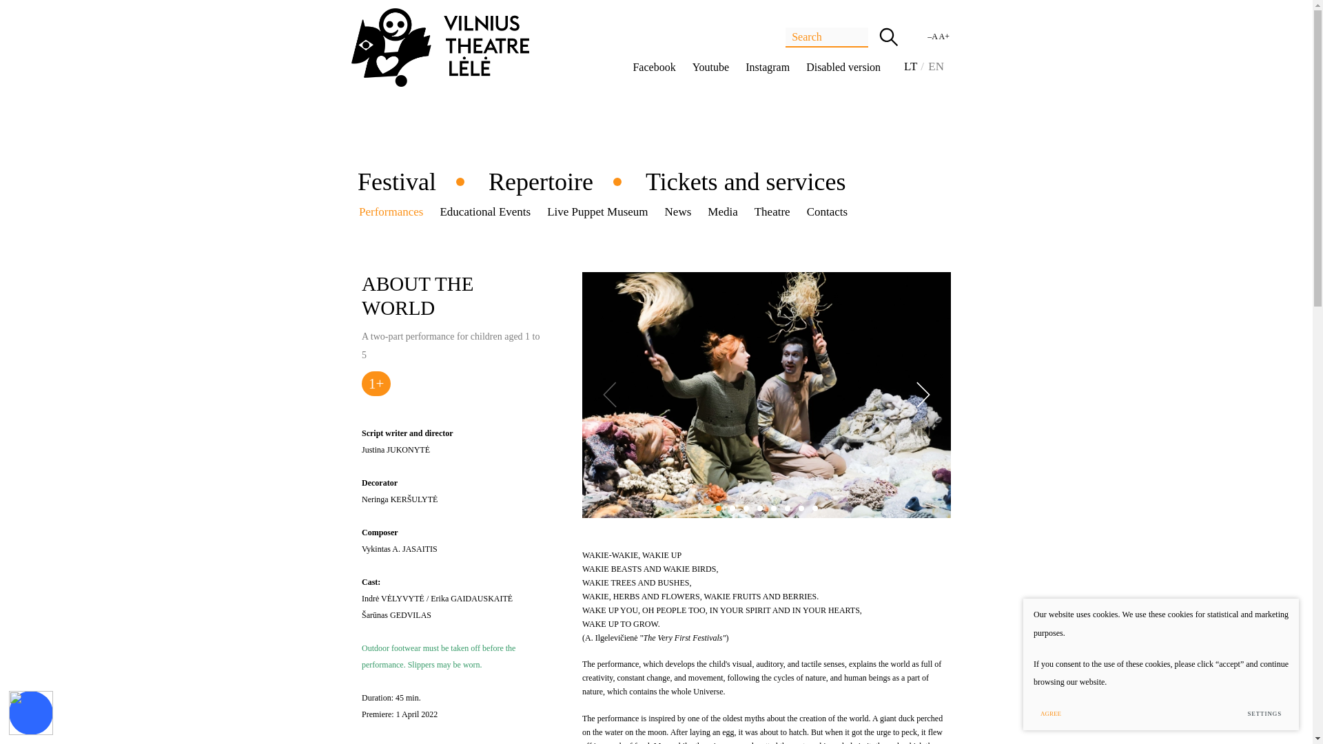 This screenshot has height=744, width=1323. I want to click on News, so click(678, 212).